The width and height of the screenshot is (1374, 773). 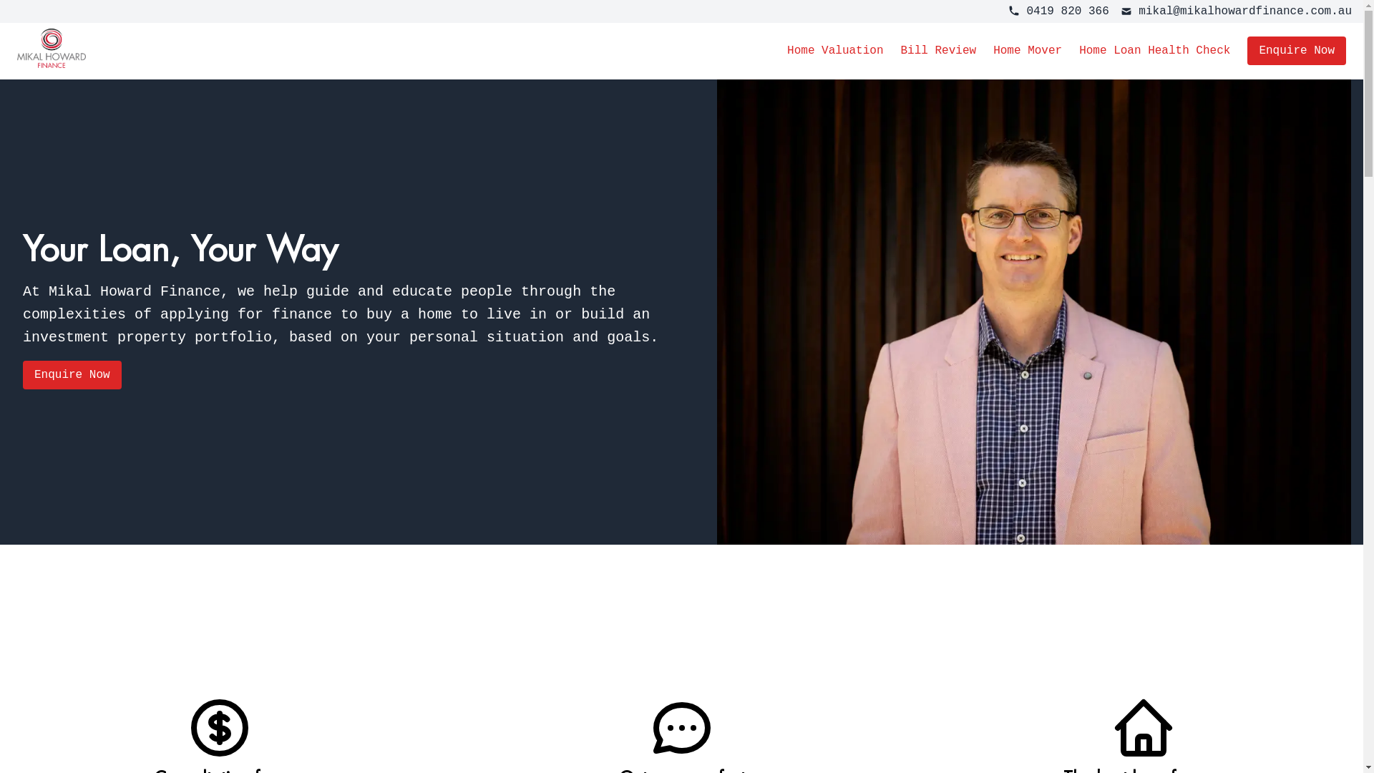 I want to click on Home Valuation, so click(x=835, y=51).